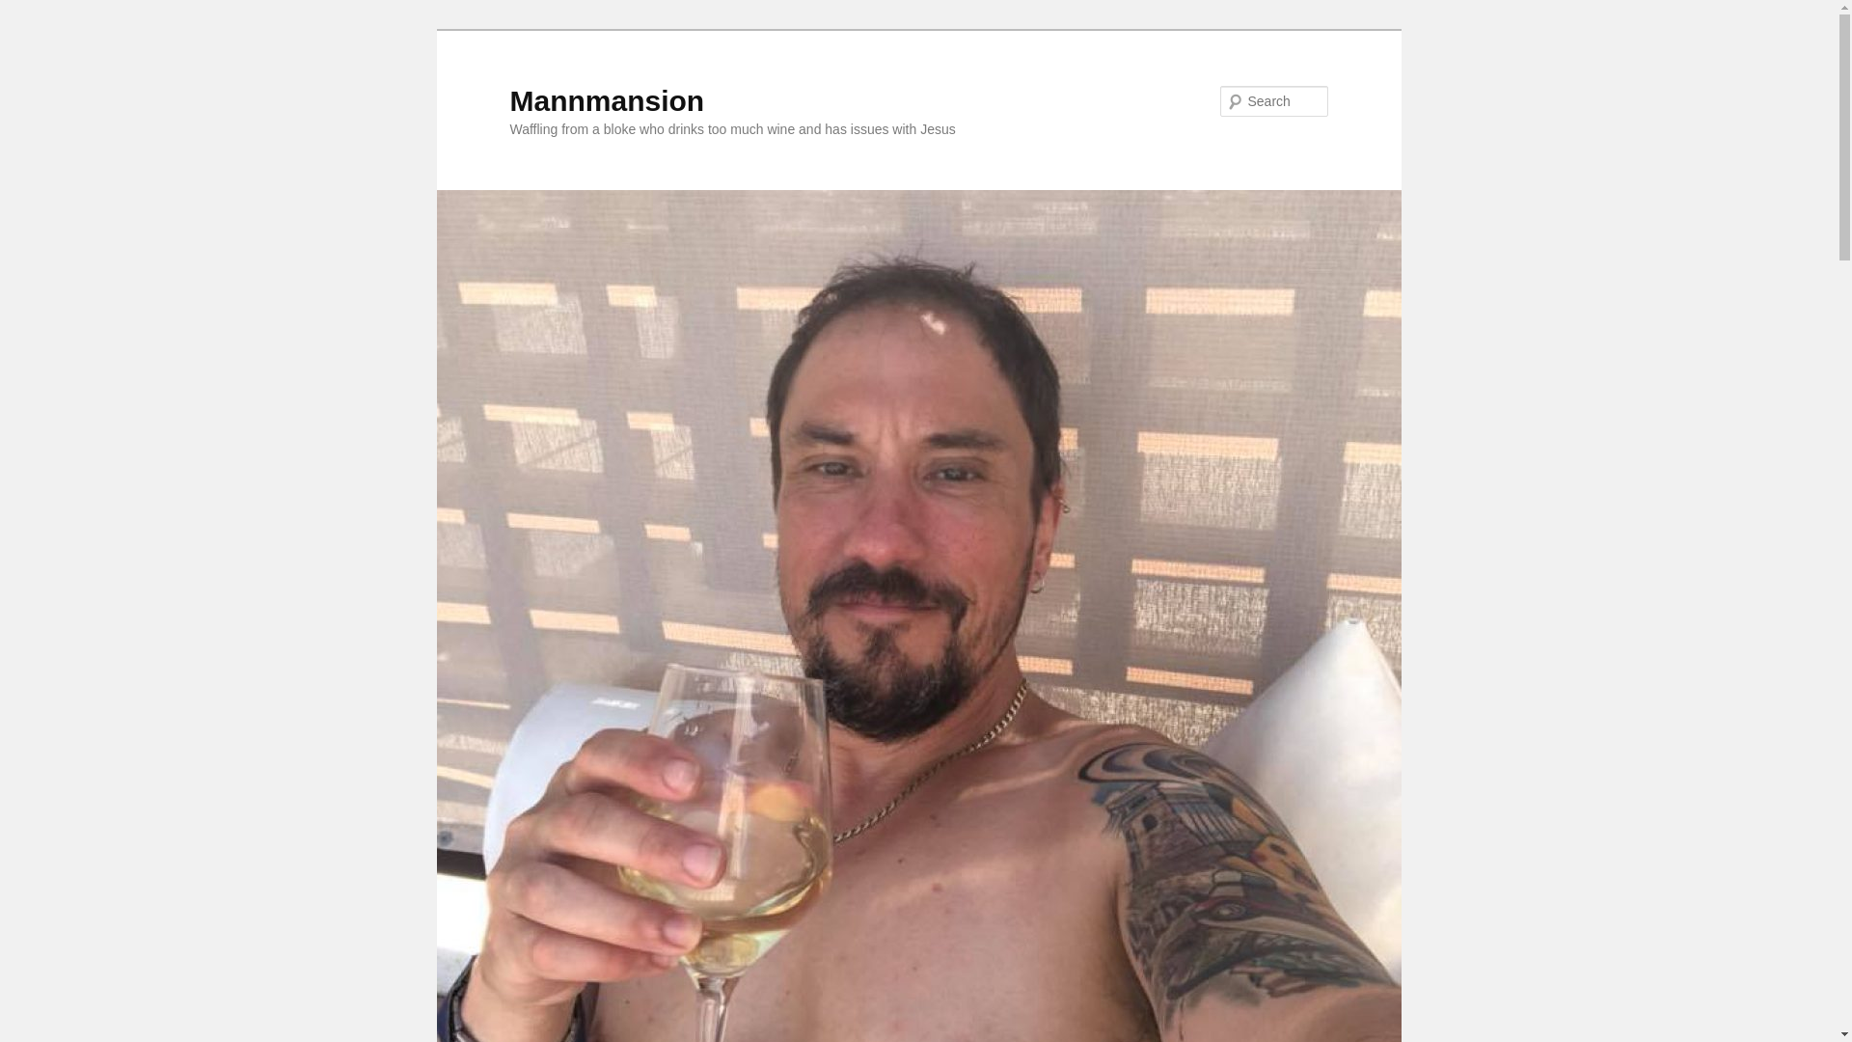  What do you see at coordinates (31, 11) in the screenshot?
I see `Search` at bounding box center [31, 11].